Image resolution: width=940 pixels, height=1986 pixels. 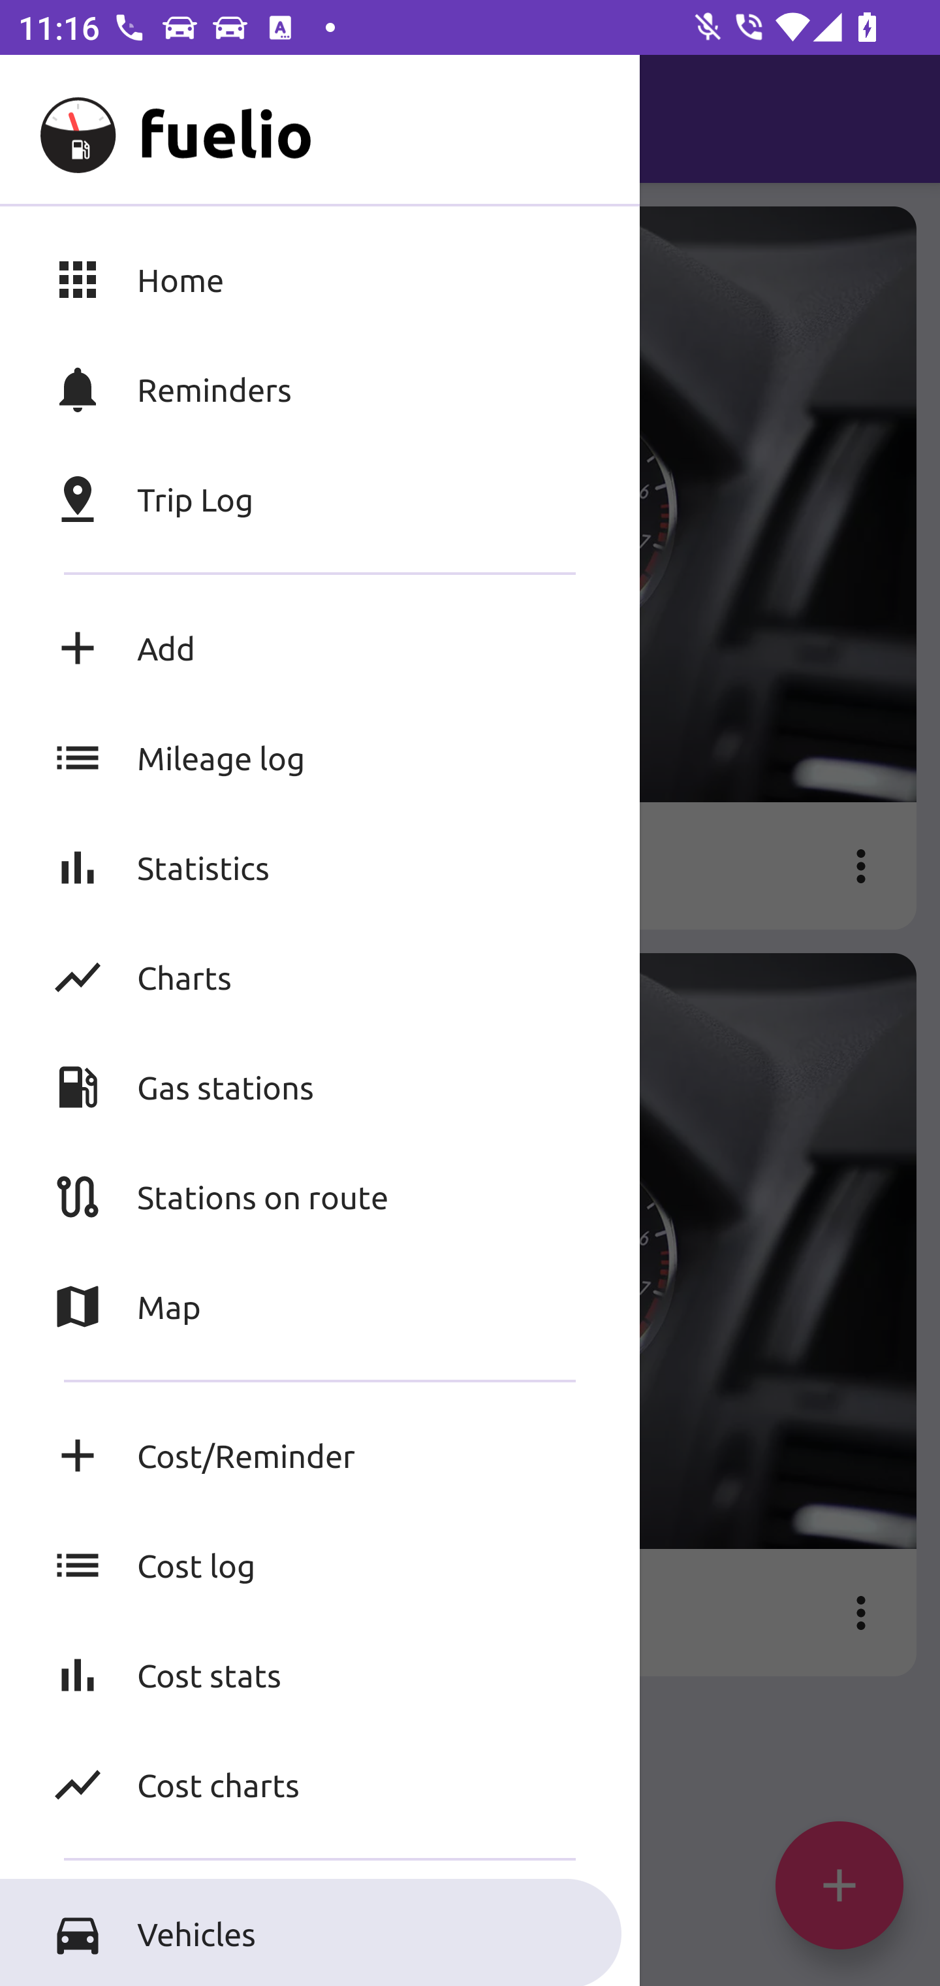 What do you see at coordinates (320, 977) in the screenshot?
I see `Charts` at bounding box center [320, 977].